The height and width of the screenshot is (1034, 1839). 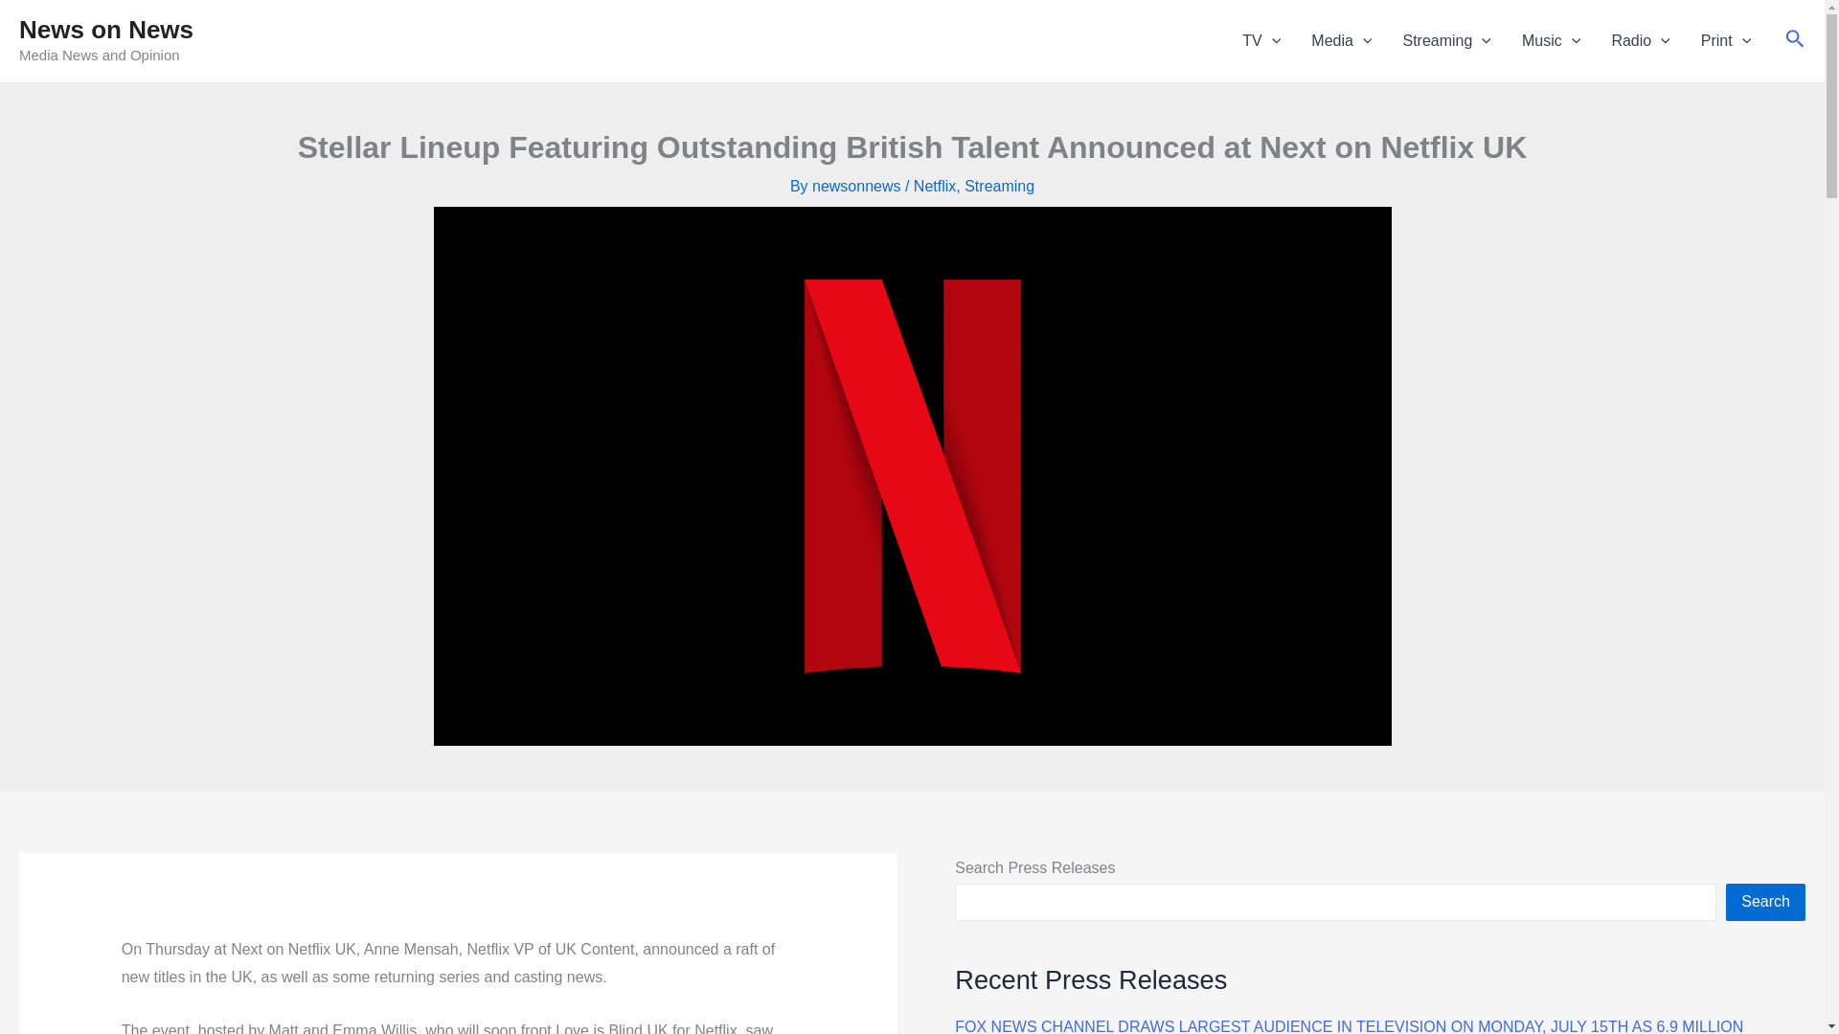 What do you see at coordinates (1551, 41) in the screenshot?
I see `Music` at bounding box center [1551, 41].